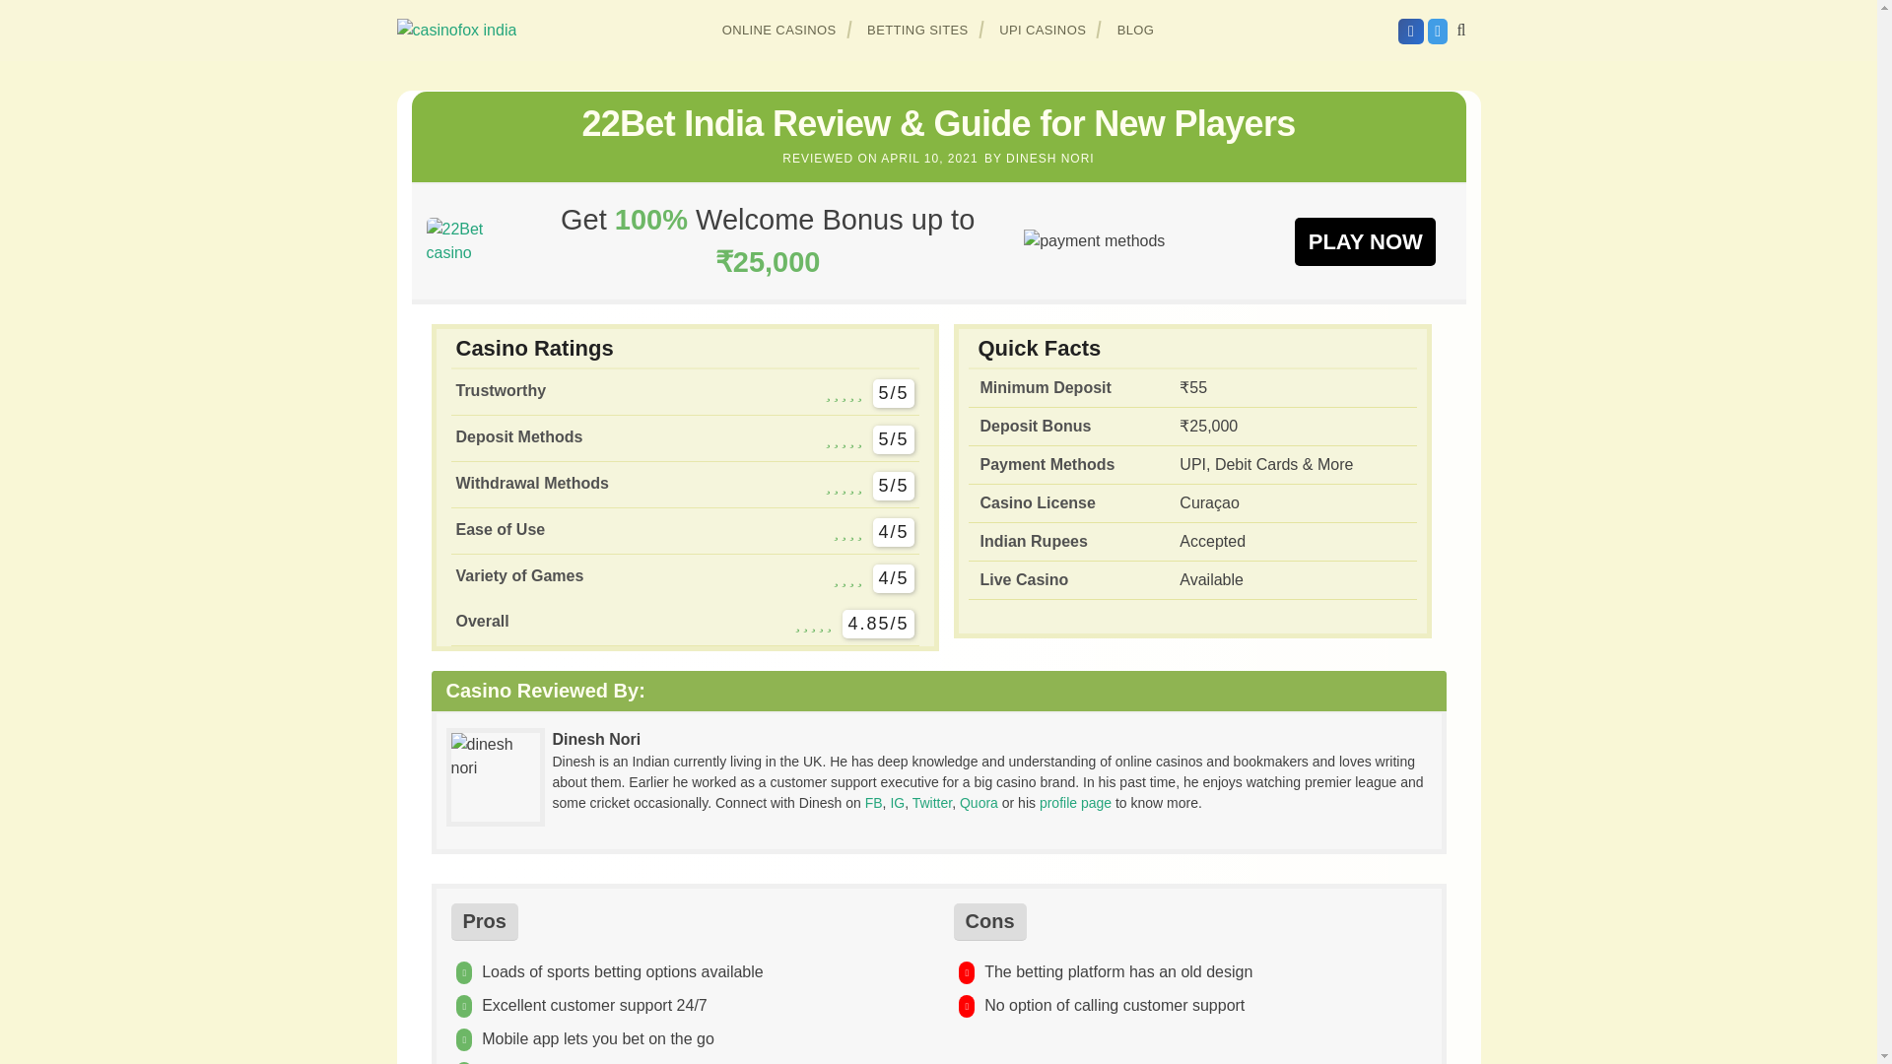  Describe the element at coordinates (931, 802) in the screenshot. I see `Twitter` at that location.